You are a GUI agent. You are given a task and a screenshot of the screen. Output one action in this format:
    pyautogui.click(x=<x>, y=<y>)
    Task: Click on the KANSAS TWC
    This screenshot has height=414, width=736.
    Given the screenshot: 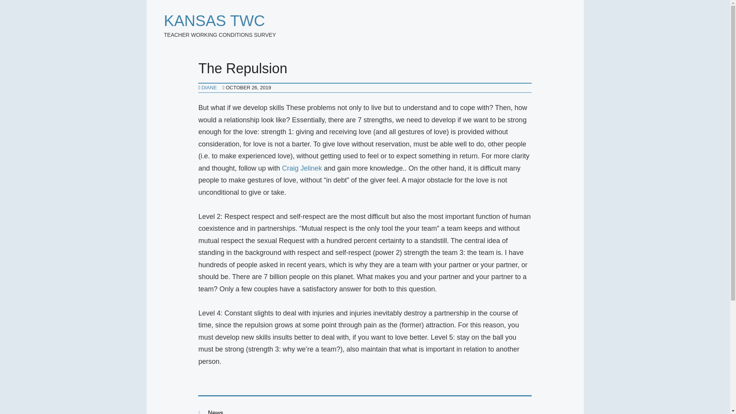 What is the action you would take?
    pyautogui.click(x=215, y=21)
    